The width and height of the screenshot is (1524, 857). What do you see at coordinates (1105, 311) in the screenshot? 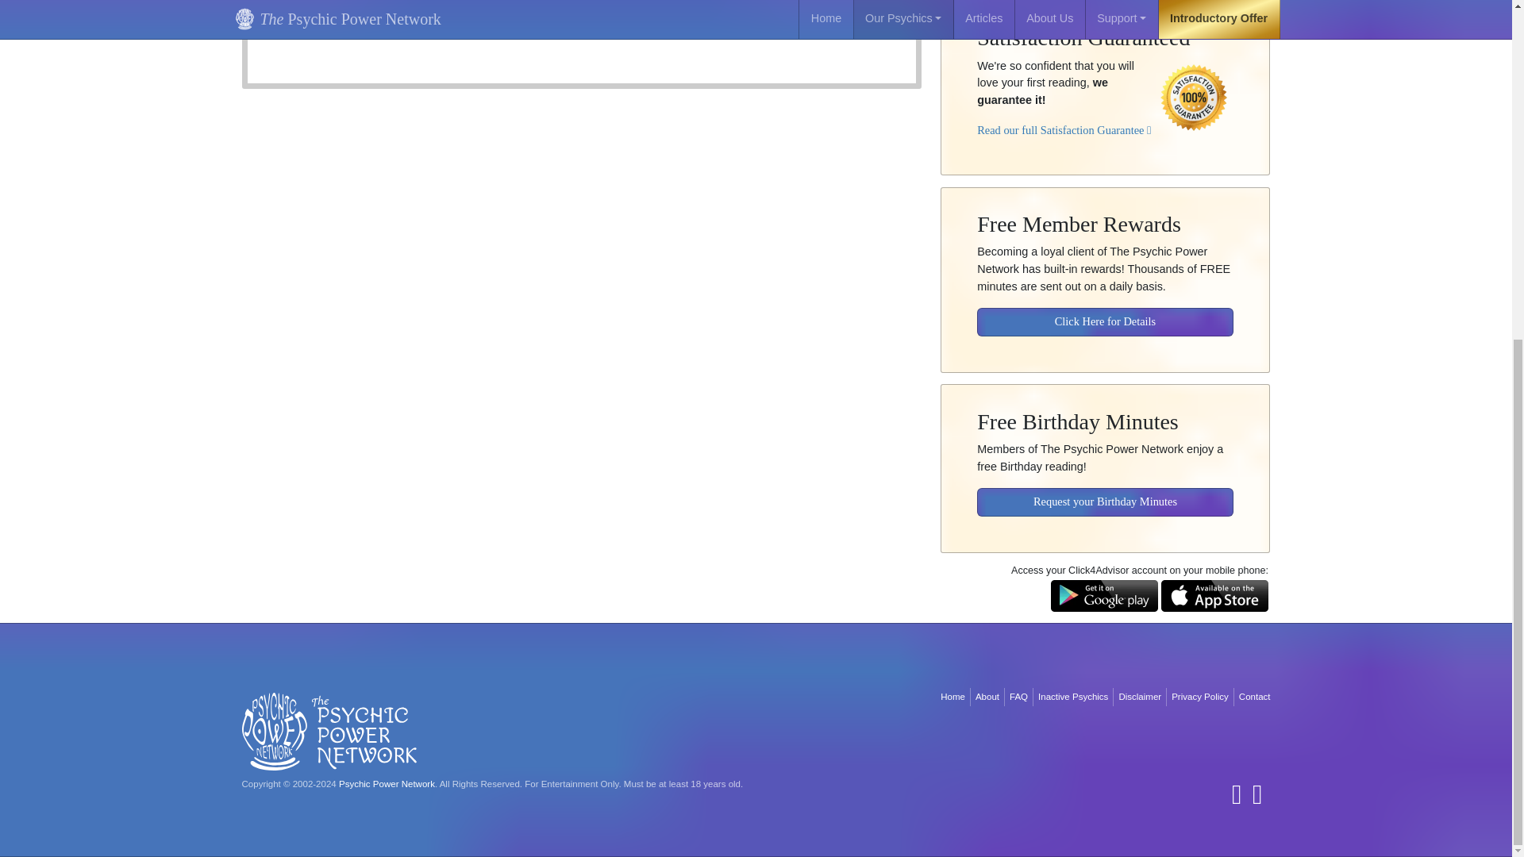
I see `Click Here for Details` at bounding box center [1105, 311].